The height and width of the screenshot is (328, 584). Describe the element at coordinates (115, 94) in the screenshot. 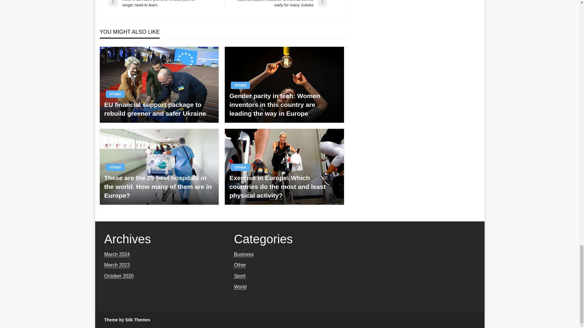

I see `OTHER` at that location.